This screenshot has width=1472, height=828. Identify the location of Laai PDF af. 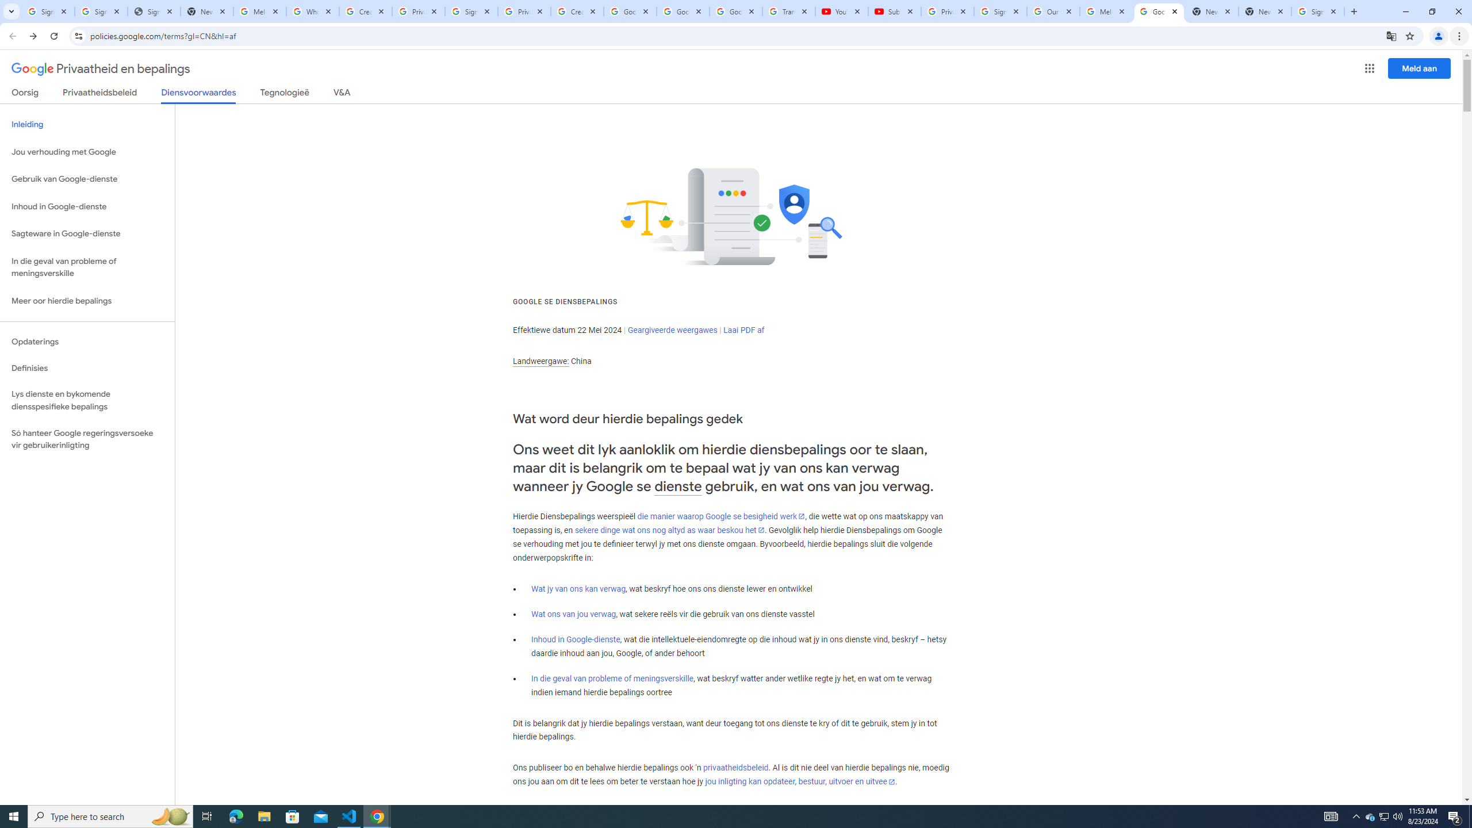
(744, 330).